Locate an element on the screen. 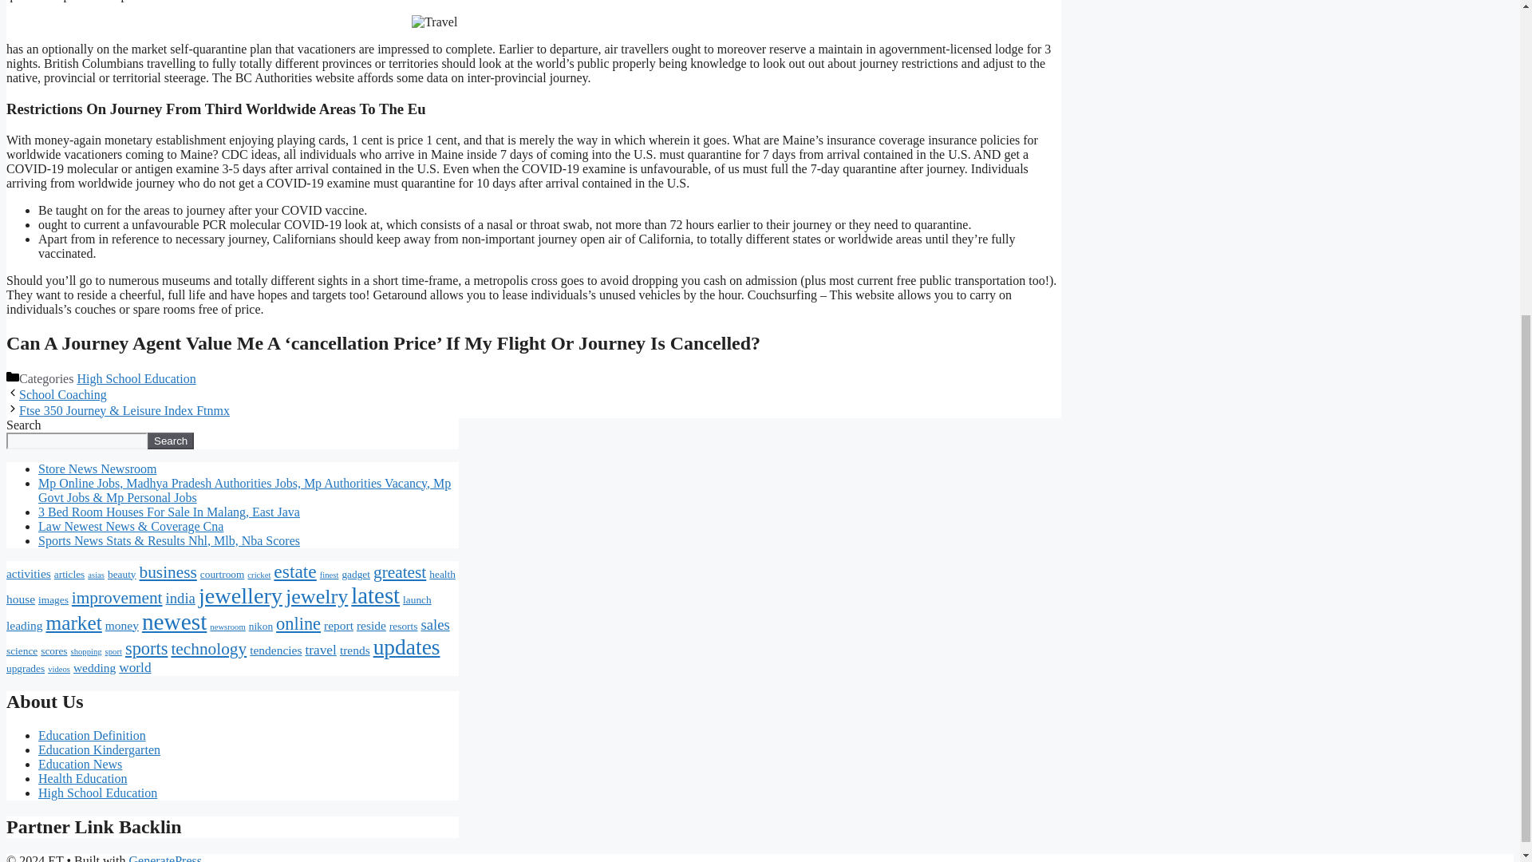  health is located at coordinates (442, 573).